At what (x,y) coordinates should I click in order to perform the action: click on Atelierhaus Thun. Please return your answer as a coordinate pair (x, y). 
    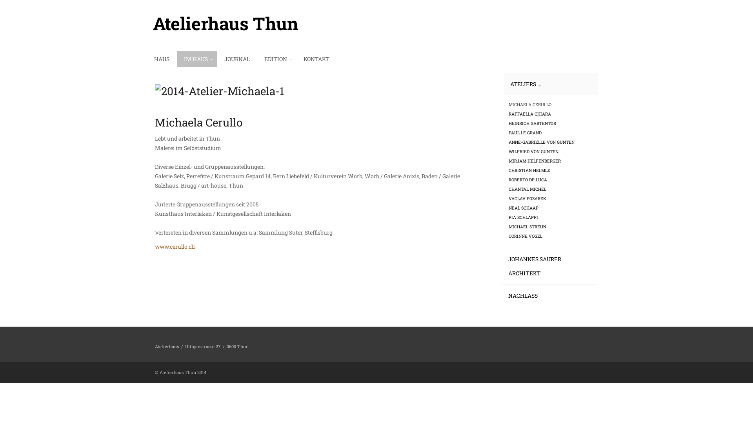
    Looking at the image, I should click on (226, 23).